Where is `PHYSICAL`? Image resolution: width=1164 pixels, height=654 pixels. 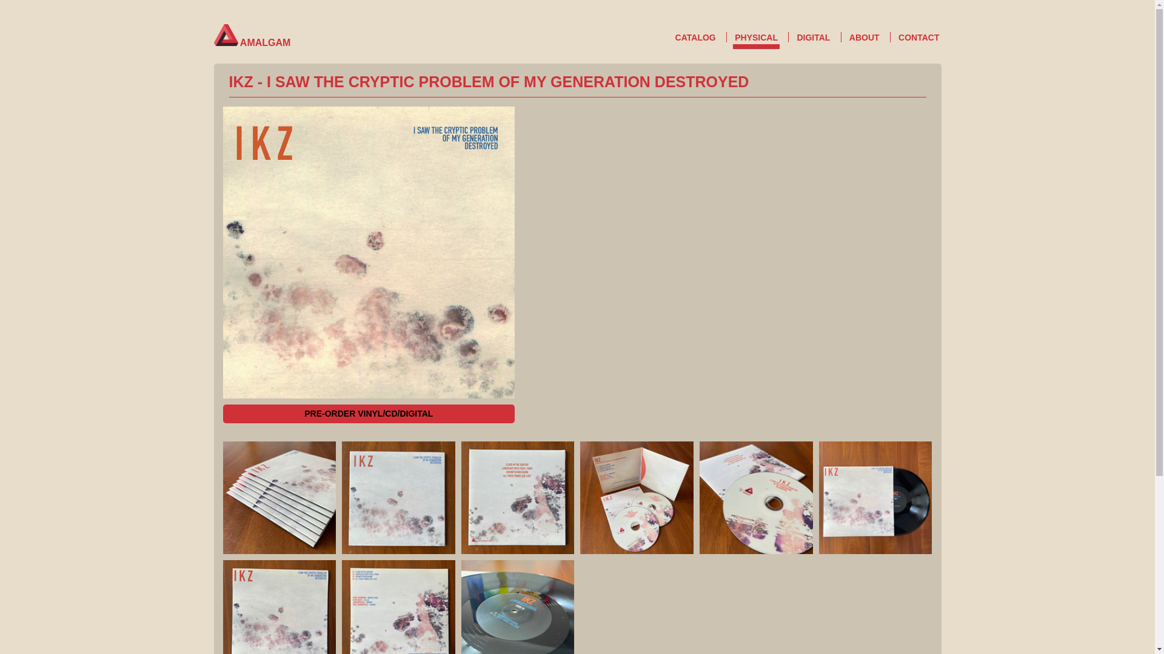
PHYSICAL is located at coordinates (757, 40).